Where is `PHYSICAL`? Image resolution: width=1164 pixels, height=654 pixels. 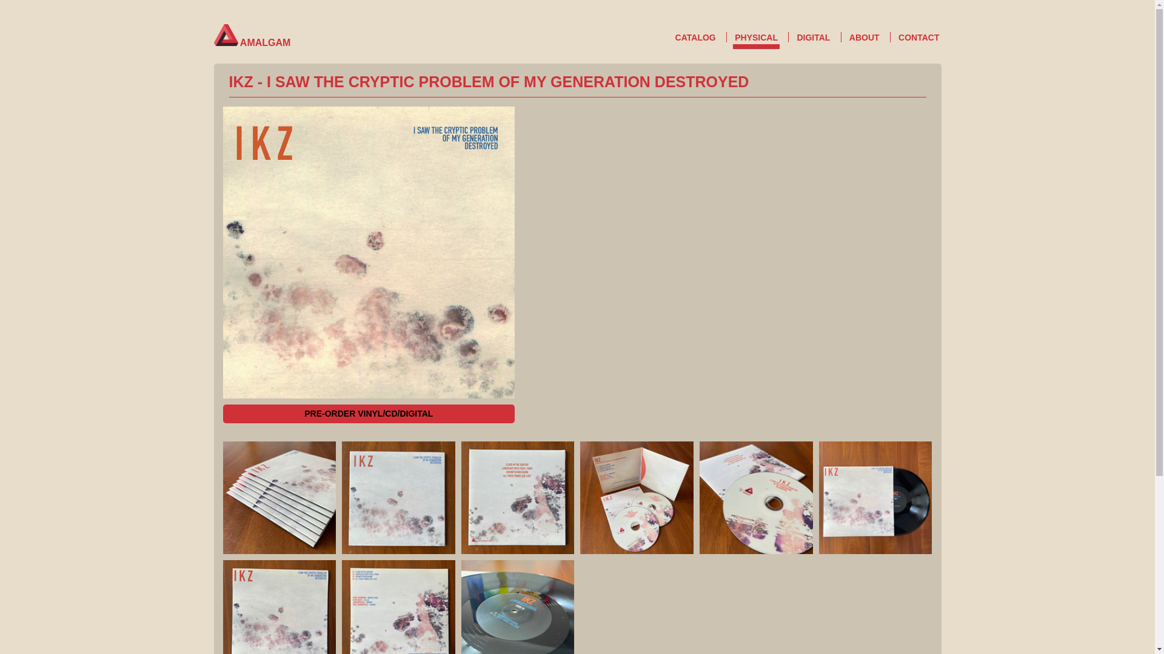
PHYSICAL is located at coordinates (757, 40).